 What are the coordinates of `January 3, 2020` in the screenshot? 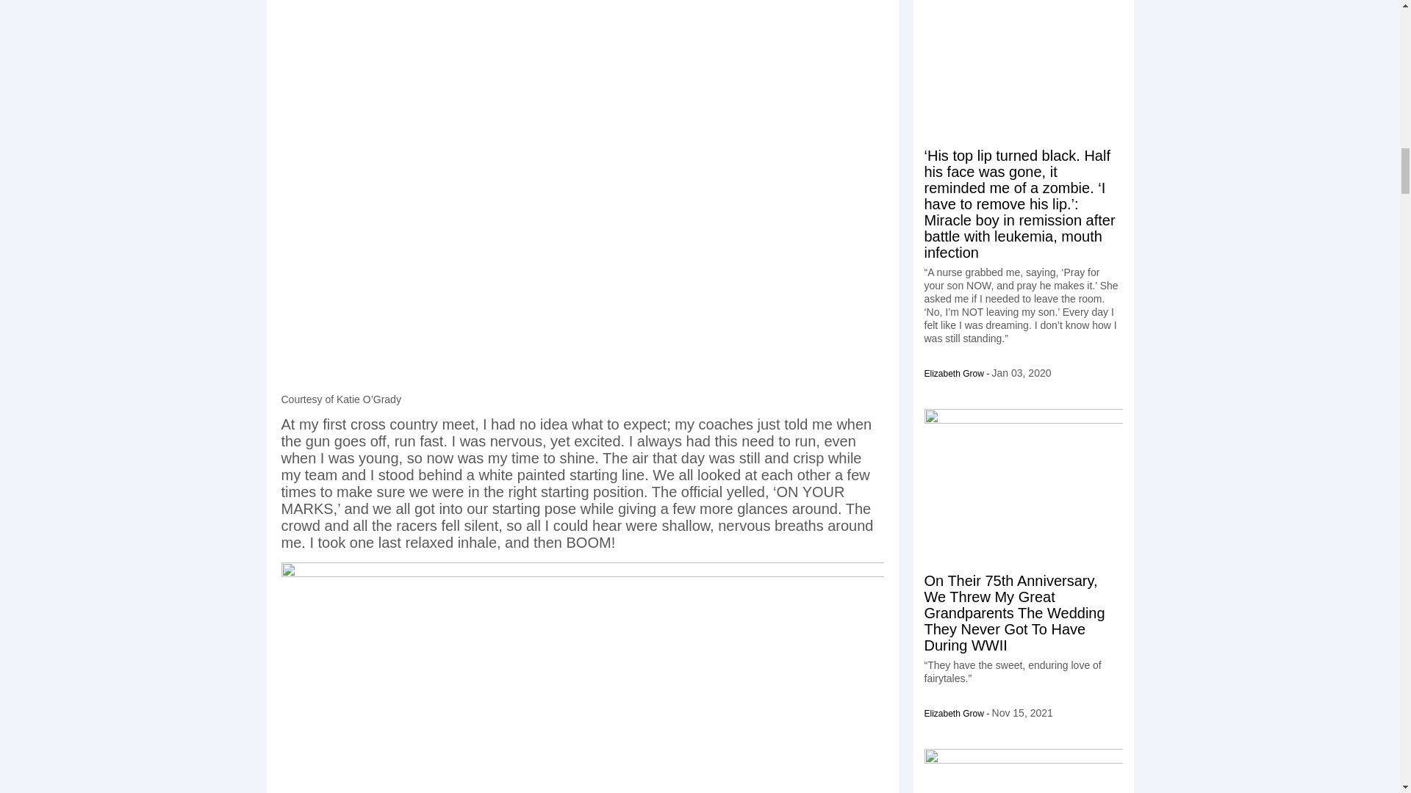 It's located at (1022, 373).